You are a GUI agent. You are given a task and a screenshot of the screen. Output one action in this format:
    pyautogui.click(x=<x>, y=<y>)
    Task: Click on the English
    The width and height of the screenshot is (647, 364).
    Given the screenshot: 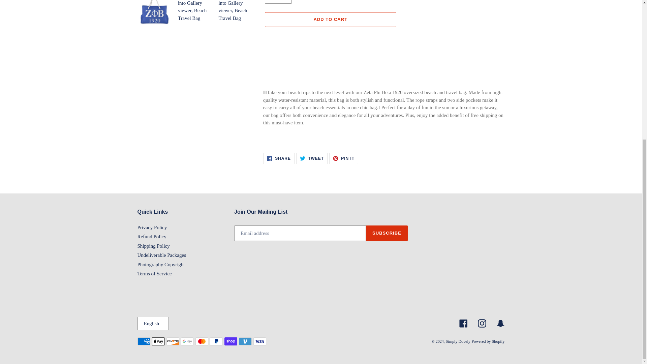 What is the action you would take?
    pyautogui.click(x=152, y=237)
    